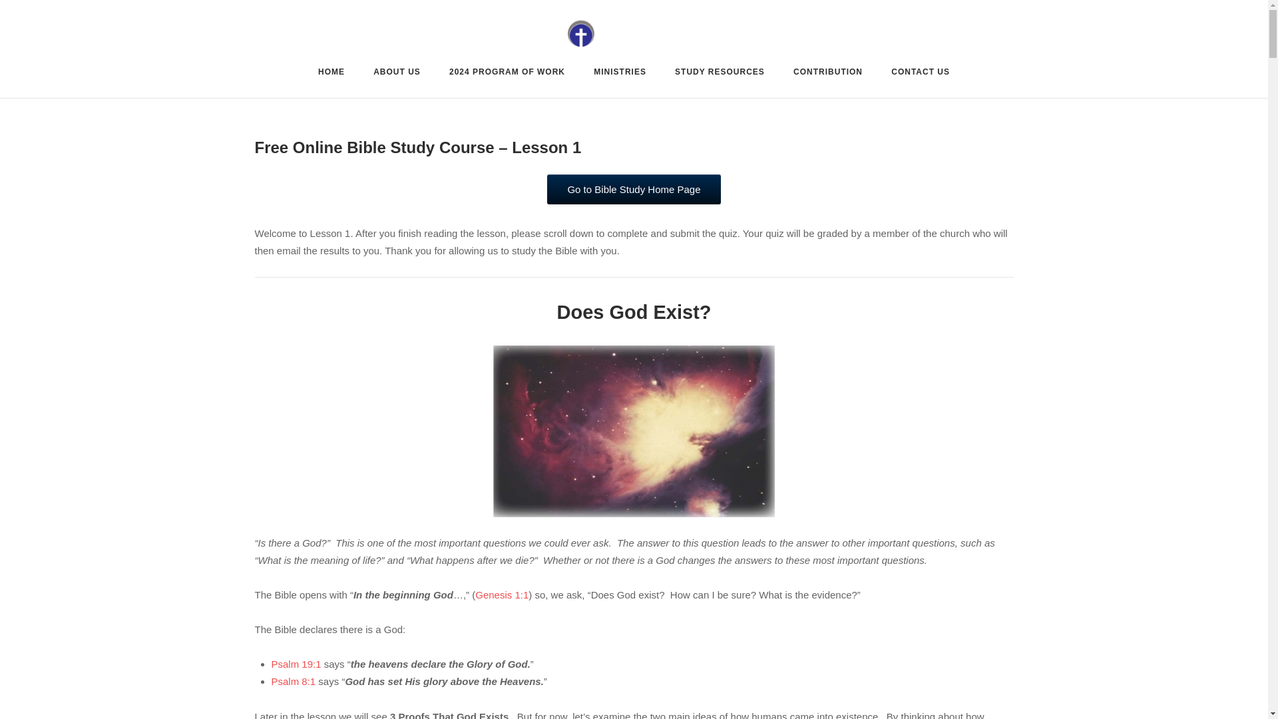  What do you see at coordinates (634, 189) in the screenshot?
I see `Go to Bible Study Home Page` at bounding box center [634, 189].